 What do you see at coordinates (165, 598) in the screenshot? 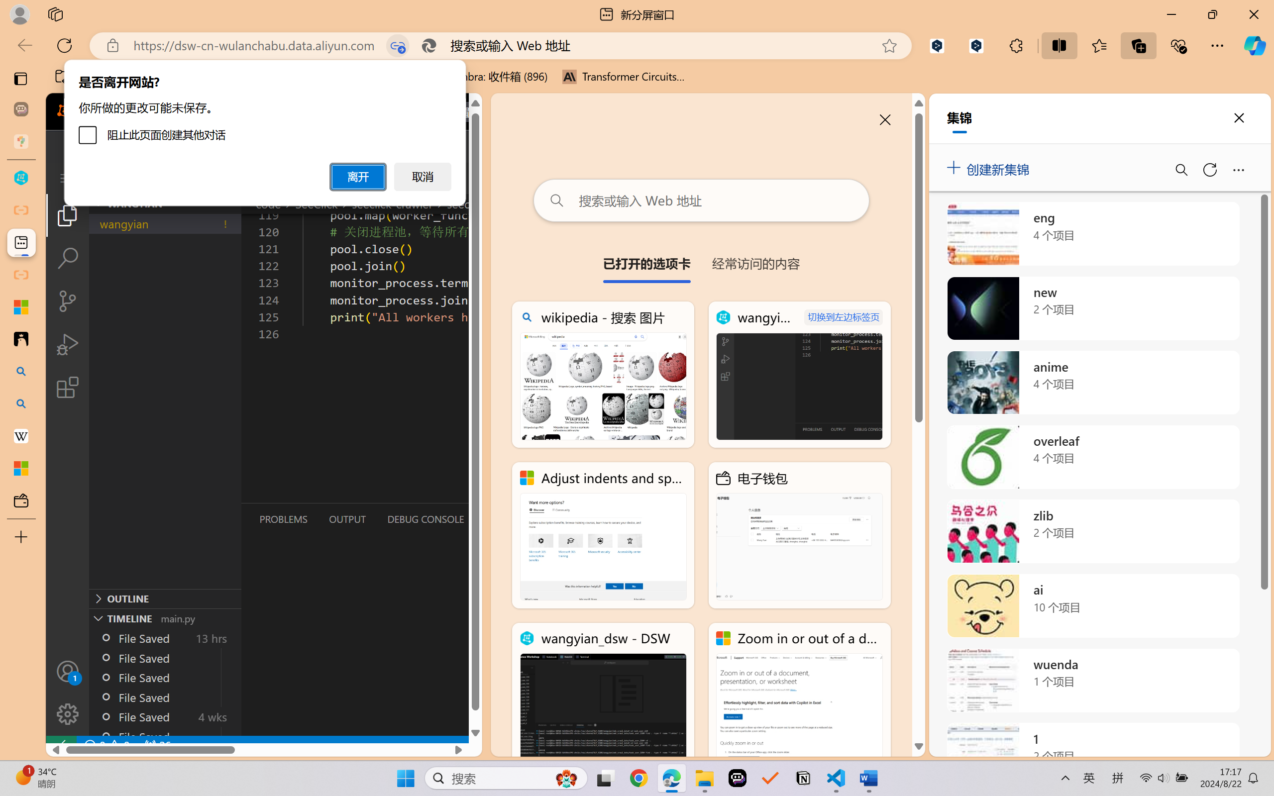
I see `Outline Section` at bounding box center [165, 598].